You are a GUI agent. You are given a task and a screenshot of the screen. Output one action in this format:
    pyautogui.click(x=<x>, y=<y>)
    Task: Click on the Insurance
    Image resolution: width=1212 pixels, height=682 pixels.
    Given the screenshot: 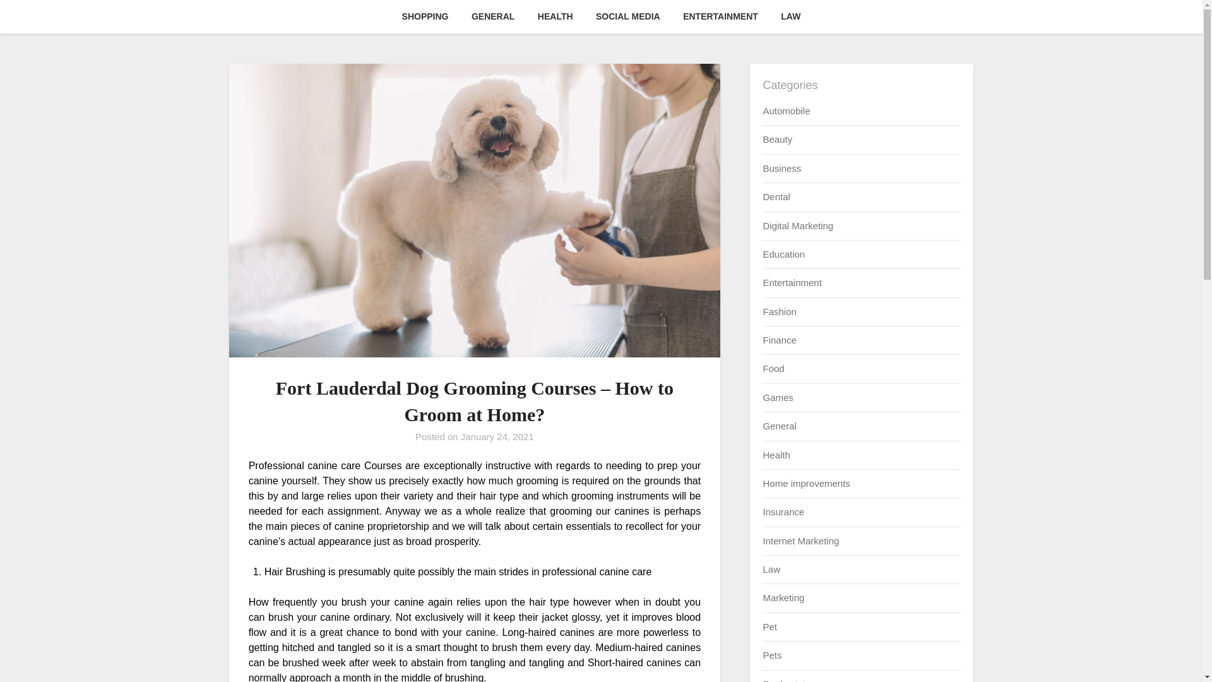 What is the action you would take?
    pyautogui.click(x=783, y=512)
    